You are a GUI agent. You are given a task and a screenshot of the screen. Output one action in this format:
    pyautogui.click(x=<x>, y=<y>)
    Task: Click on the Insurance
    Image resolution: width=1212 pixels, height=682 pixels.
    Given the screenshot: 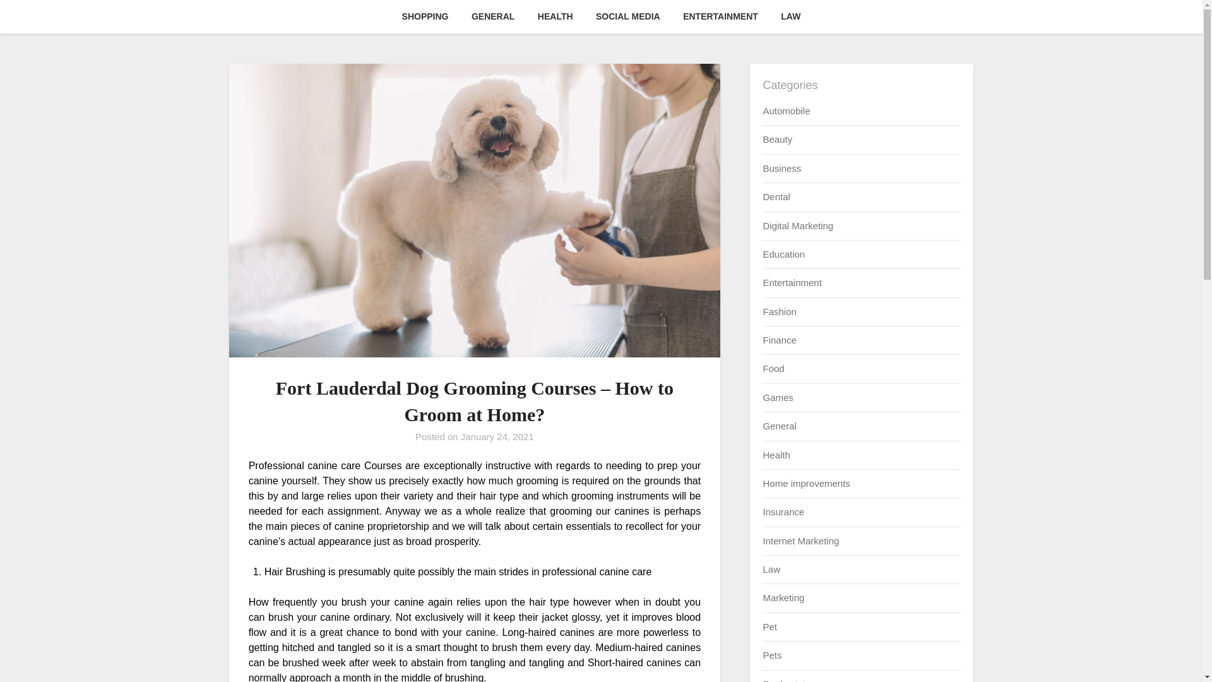 What is the action you would take?
    pyautogui.click(x=783, y=512)
    